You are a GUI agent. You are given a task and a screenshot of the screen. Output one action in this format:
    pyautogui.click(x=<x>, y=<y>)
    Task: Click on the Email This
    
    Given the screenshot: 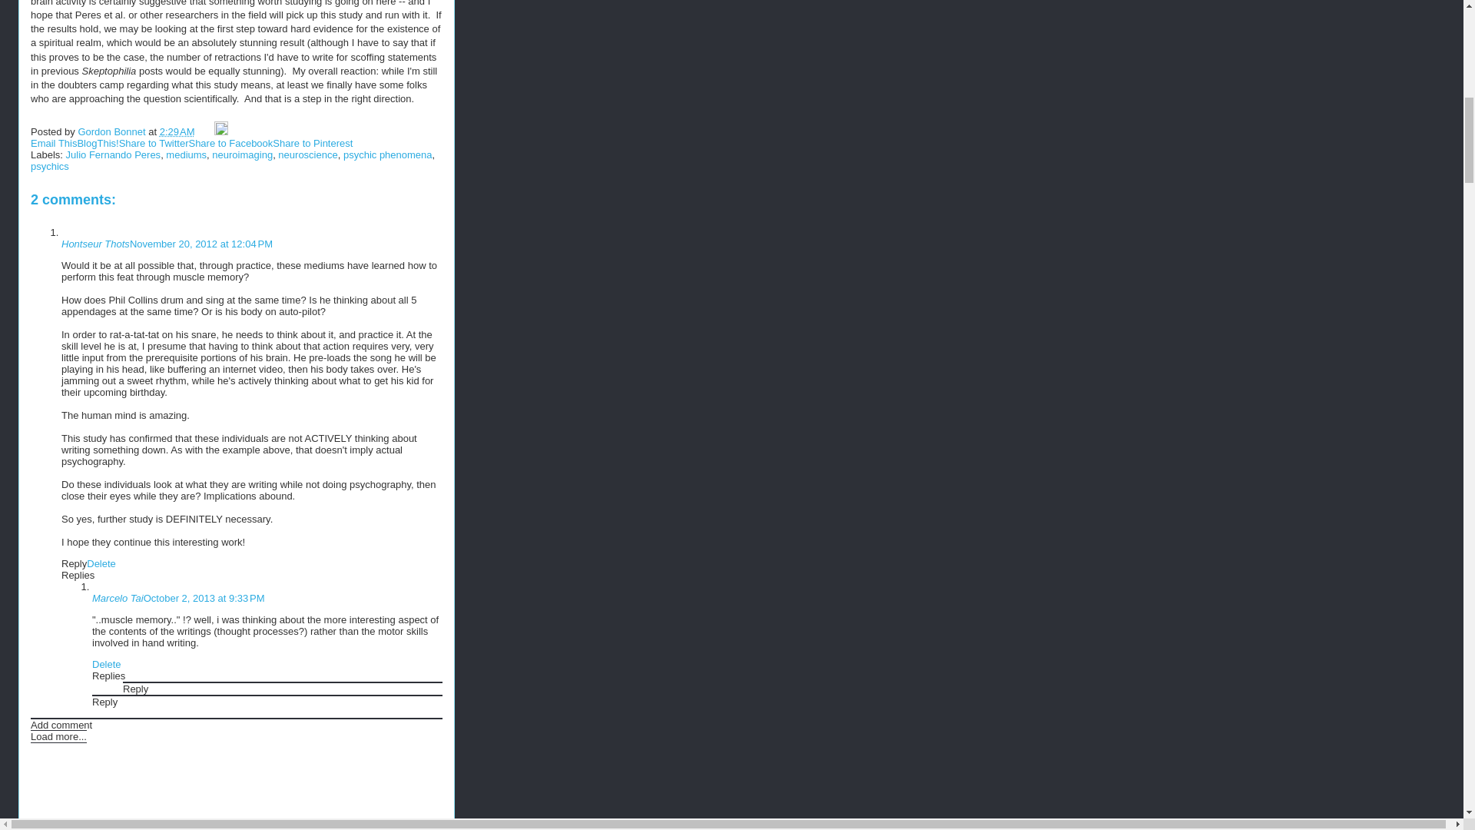 What is the action you would take?
    pyautogui.click(x=54, y=143)
    